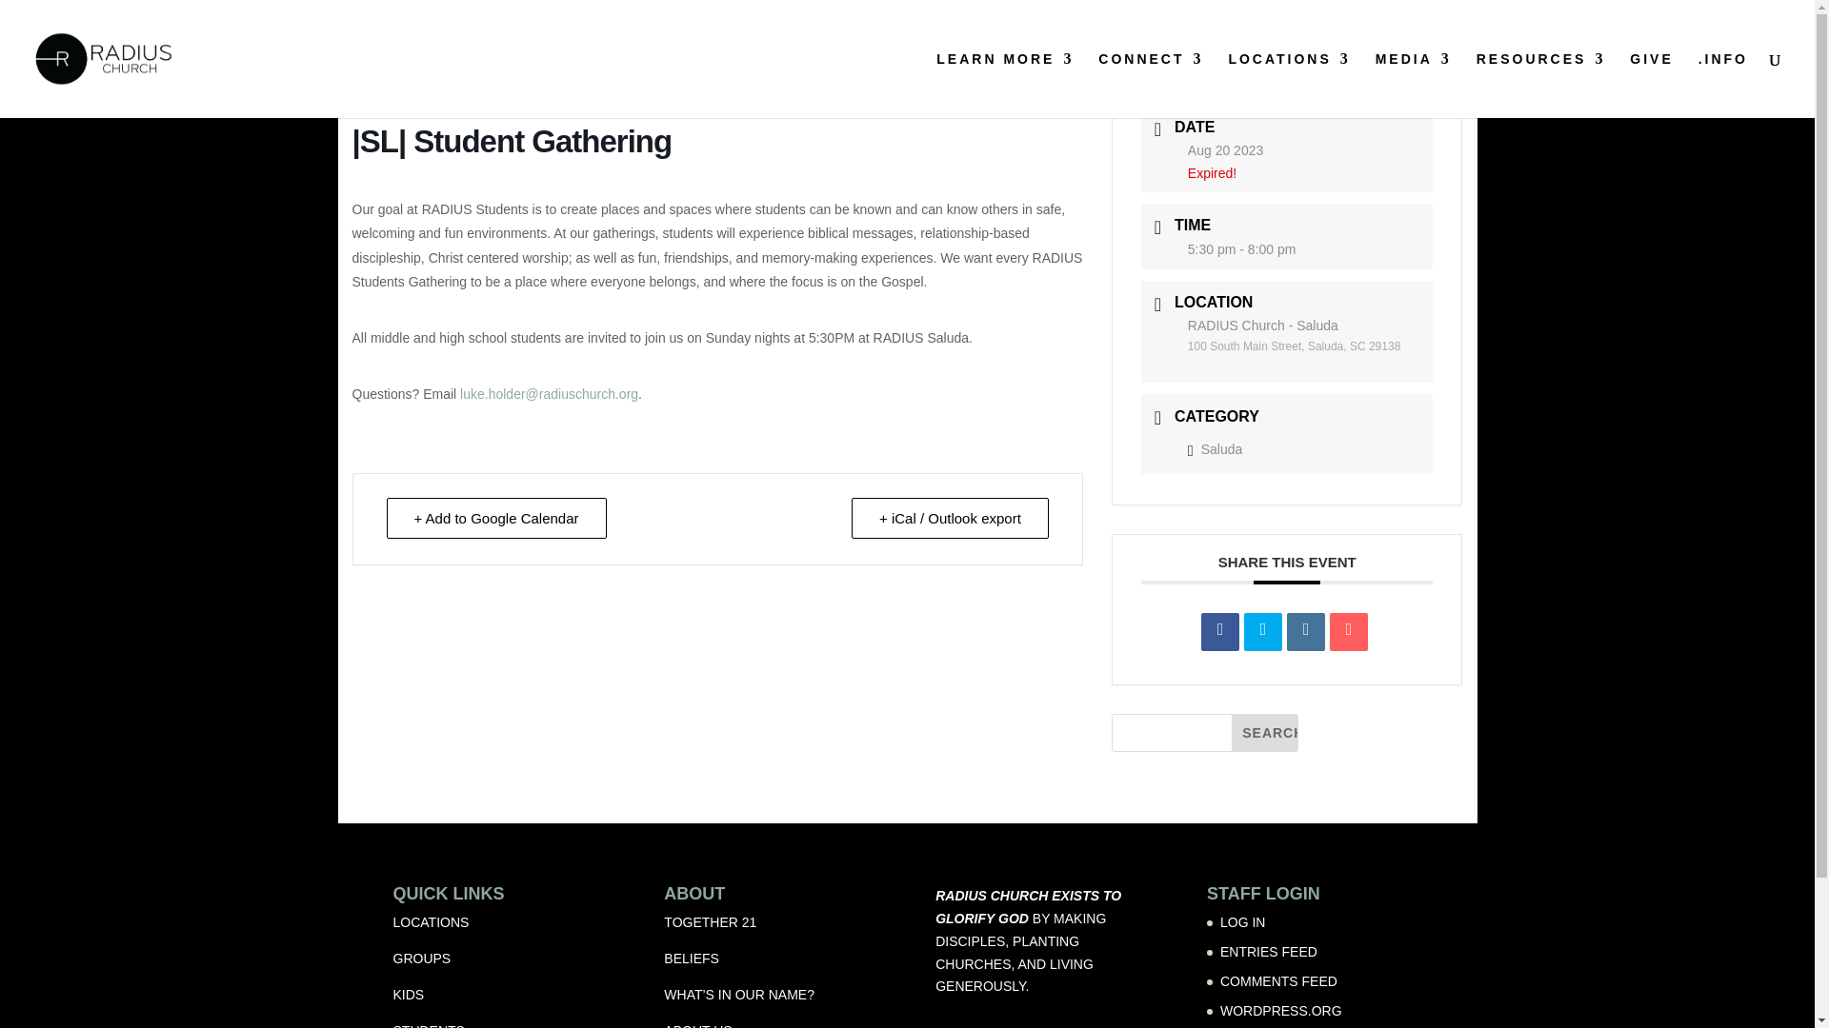 This screenshot has width=1829, height=1028. What do you see at coordinates (1005, 86) in the screenshot?
I see `LEARN MORE` at bounding box center [1005, 86].